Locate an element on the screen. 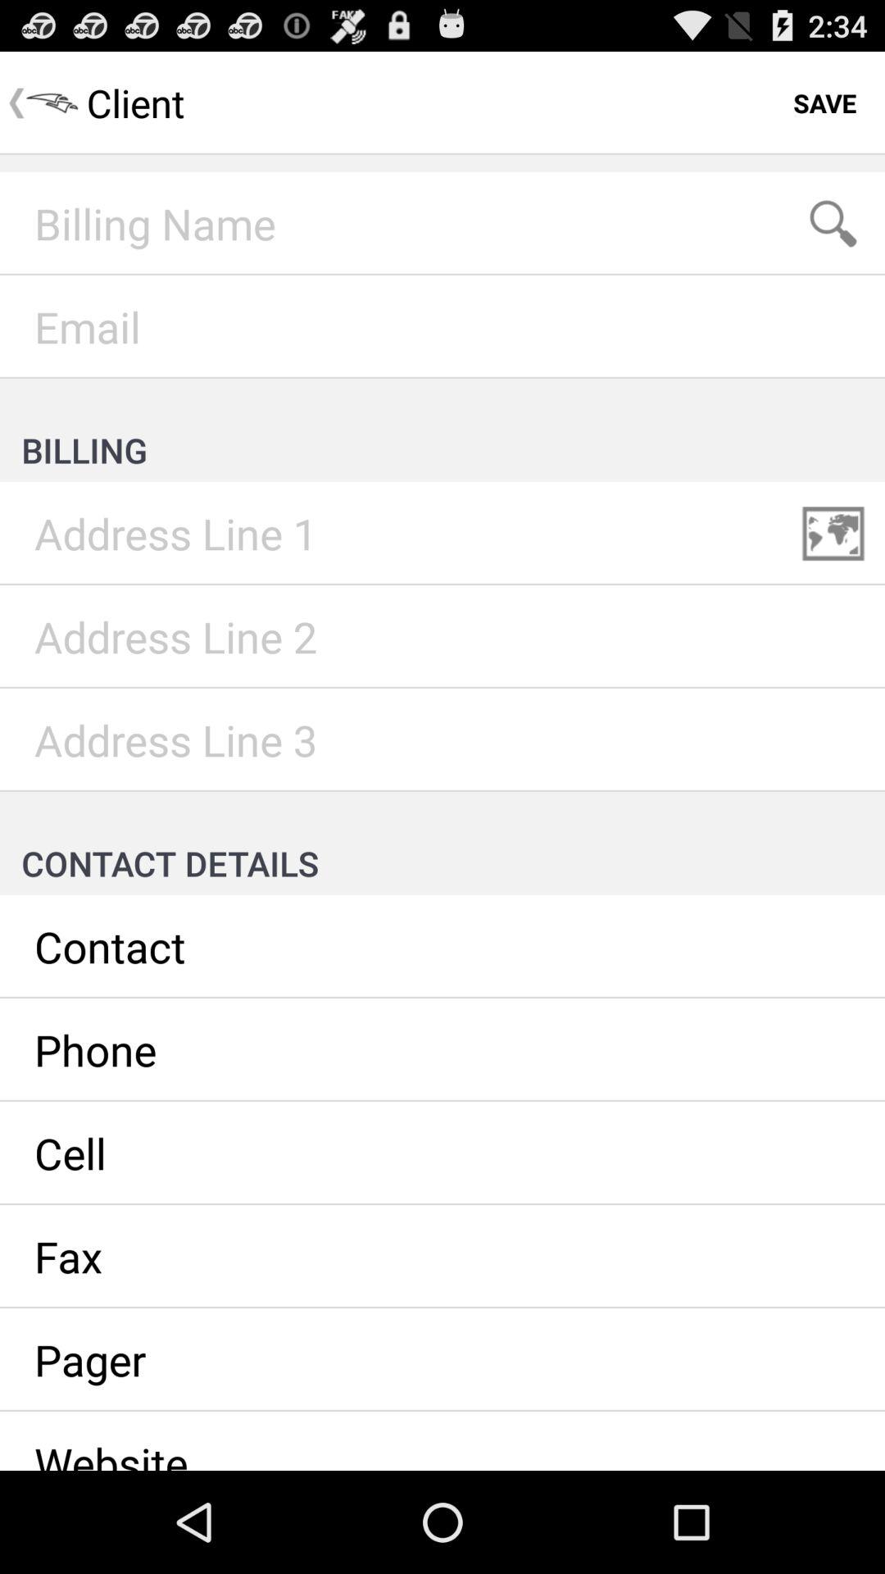 This screenshot has width=885, height=1574. textbox for first address line is located at coordinates (442, 534).